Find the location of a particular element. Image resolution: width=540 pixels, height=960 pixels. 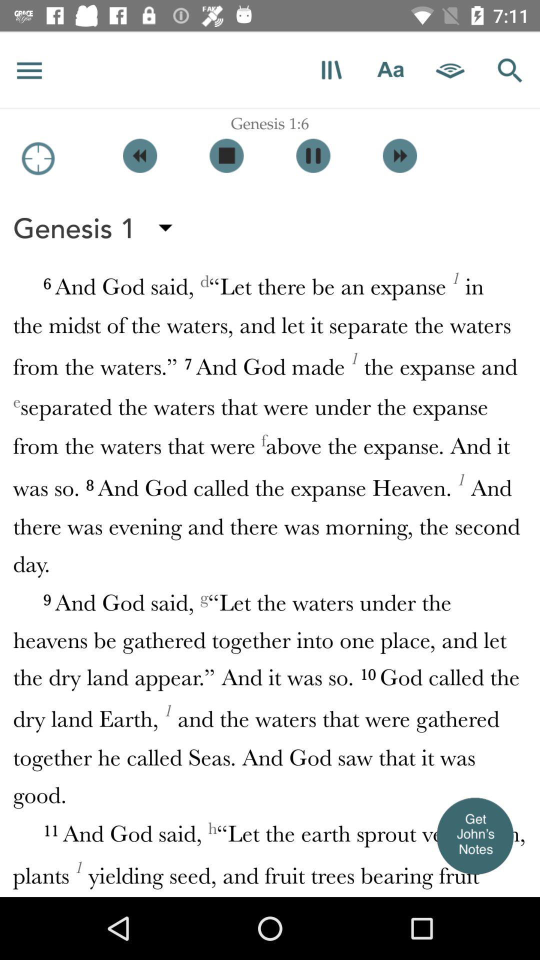

uppercase/lowercase is located at coordinates (391, 70).